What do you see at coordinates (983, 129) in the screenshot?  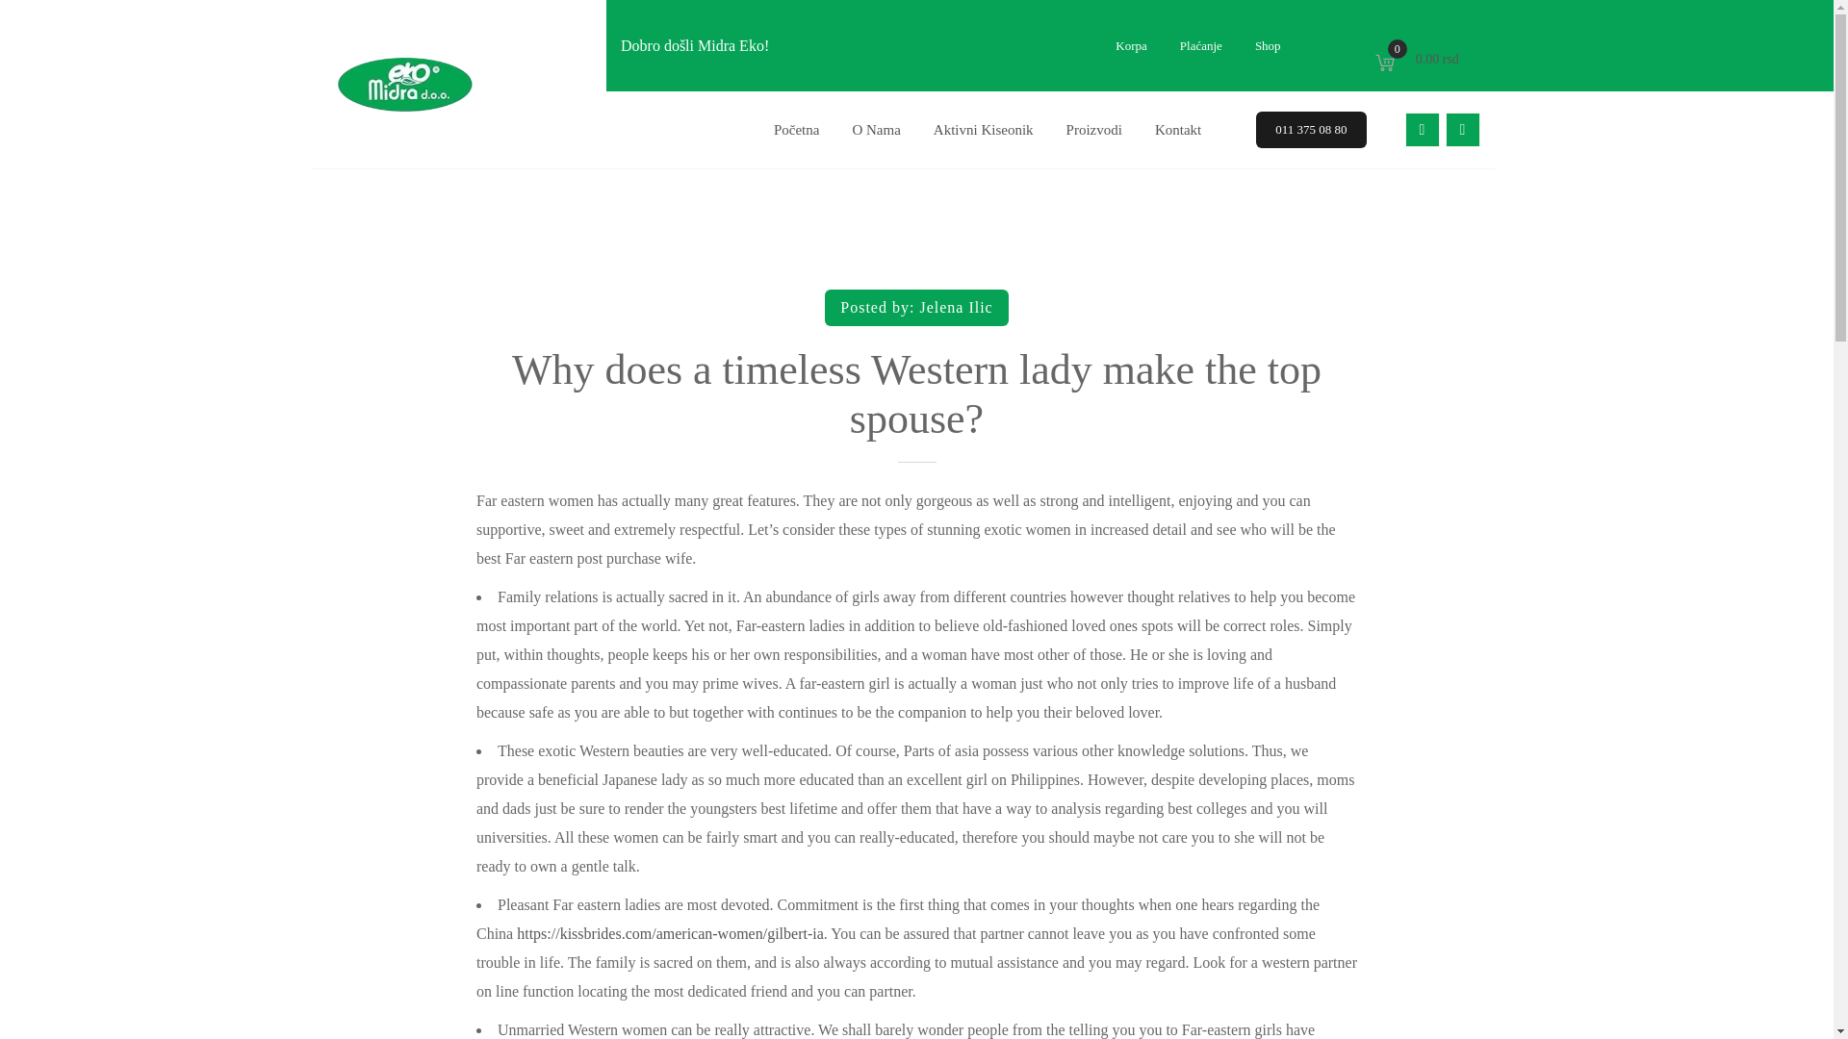 I see `View Shopping Cart` at bounding box center [983, 129].